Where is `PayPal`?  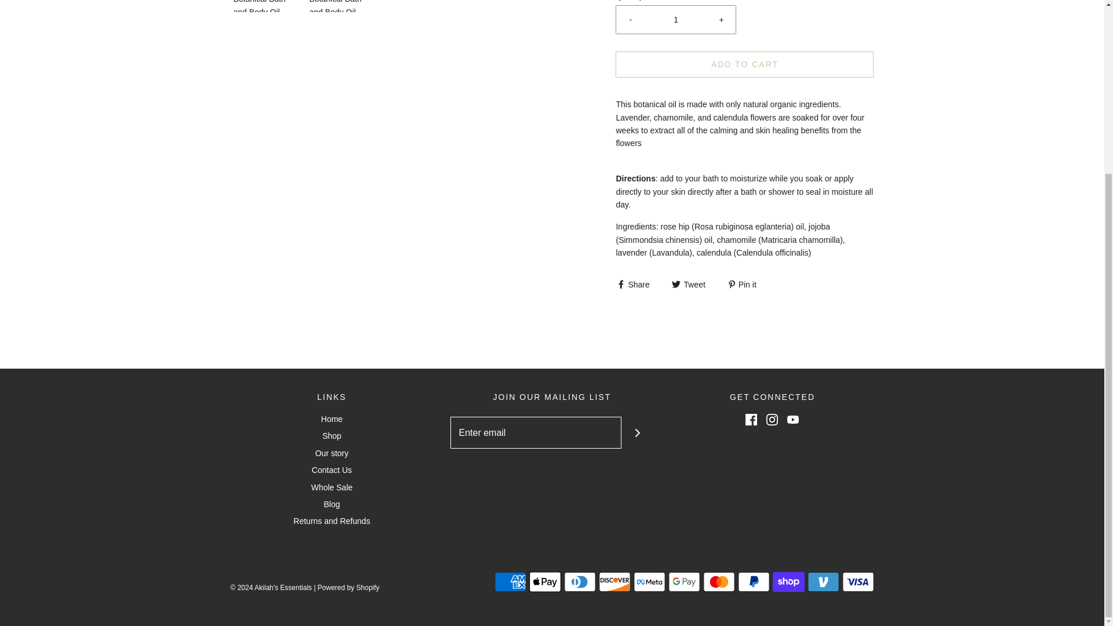
PayPal is located at coordinates (752, 581).